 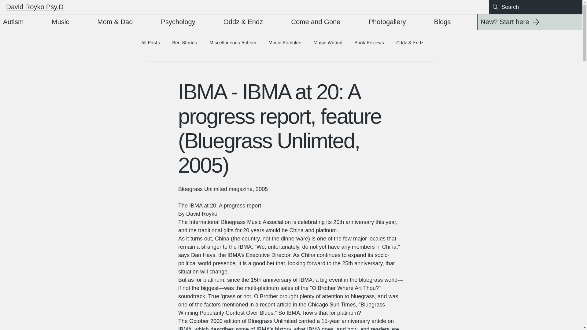 I want to click on David Royko Psy.D, so click(x=35, y=7).